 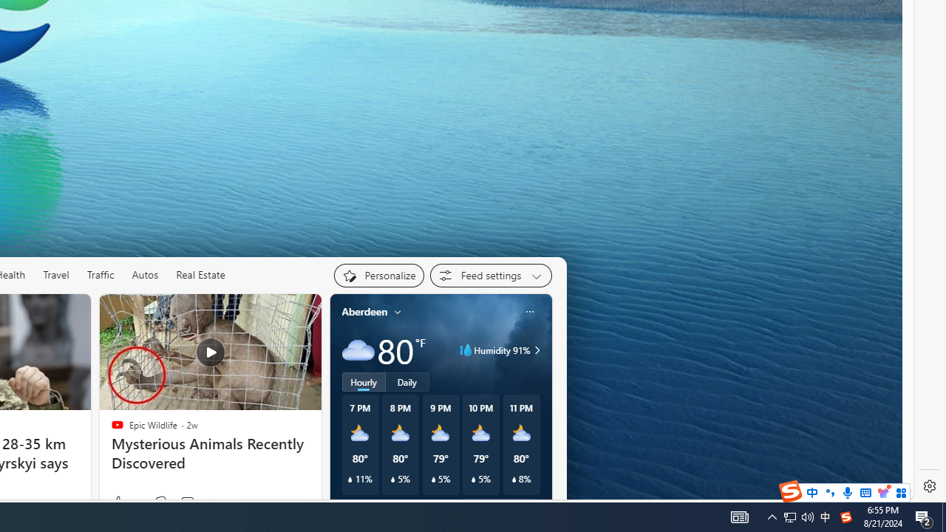 What do you see at coordinates (498, 506) in the screenshot?
I see `See full forecast` at bounding box center [498, 506].